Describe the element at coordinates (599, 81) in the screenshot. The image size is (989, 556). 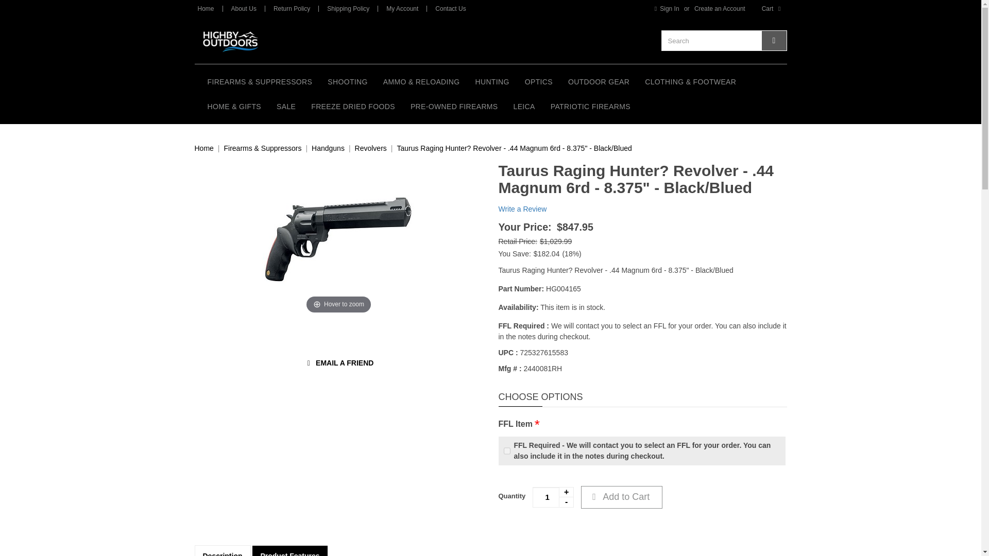
I see `OUTDOOR GEAR` at that location.